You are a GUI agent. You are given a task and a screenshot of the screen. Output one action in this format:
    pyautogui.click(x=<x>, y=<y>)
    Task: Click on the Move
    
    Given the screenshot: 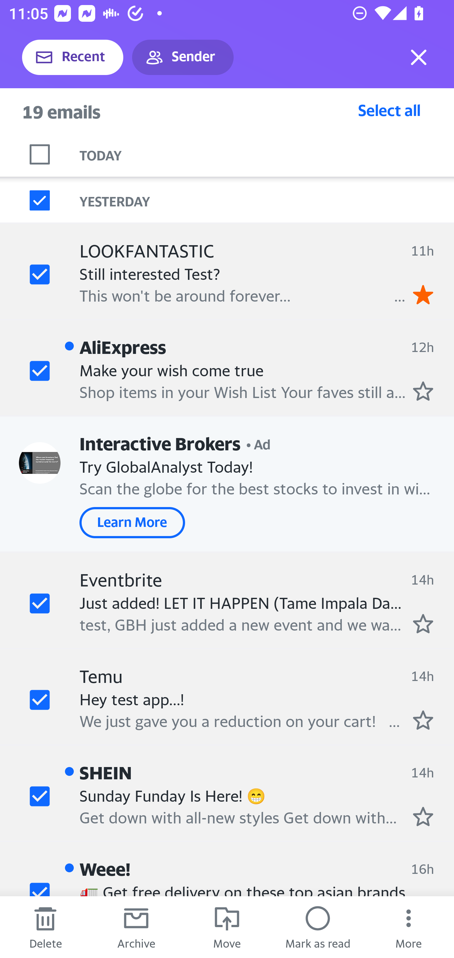 What is the action you would take?
    pyautogui.click(x=227, y=927)
    